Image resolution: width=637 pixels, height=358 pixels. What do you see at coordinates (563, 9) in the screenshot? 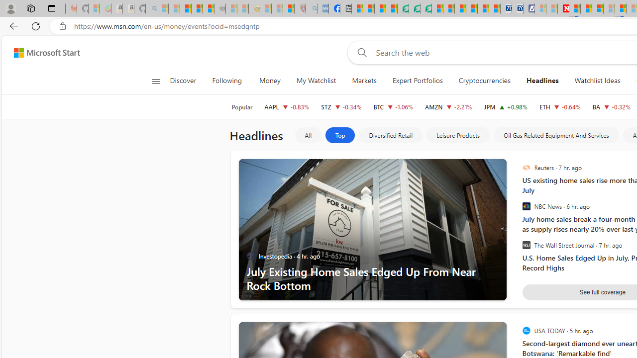
I see `Latest Politics News & Archive | Newsweek.com` at bounding box center [563, 9].